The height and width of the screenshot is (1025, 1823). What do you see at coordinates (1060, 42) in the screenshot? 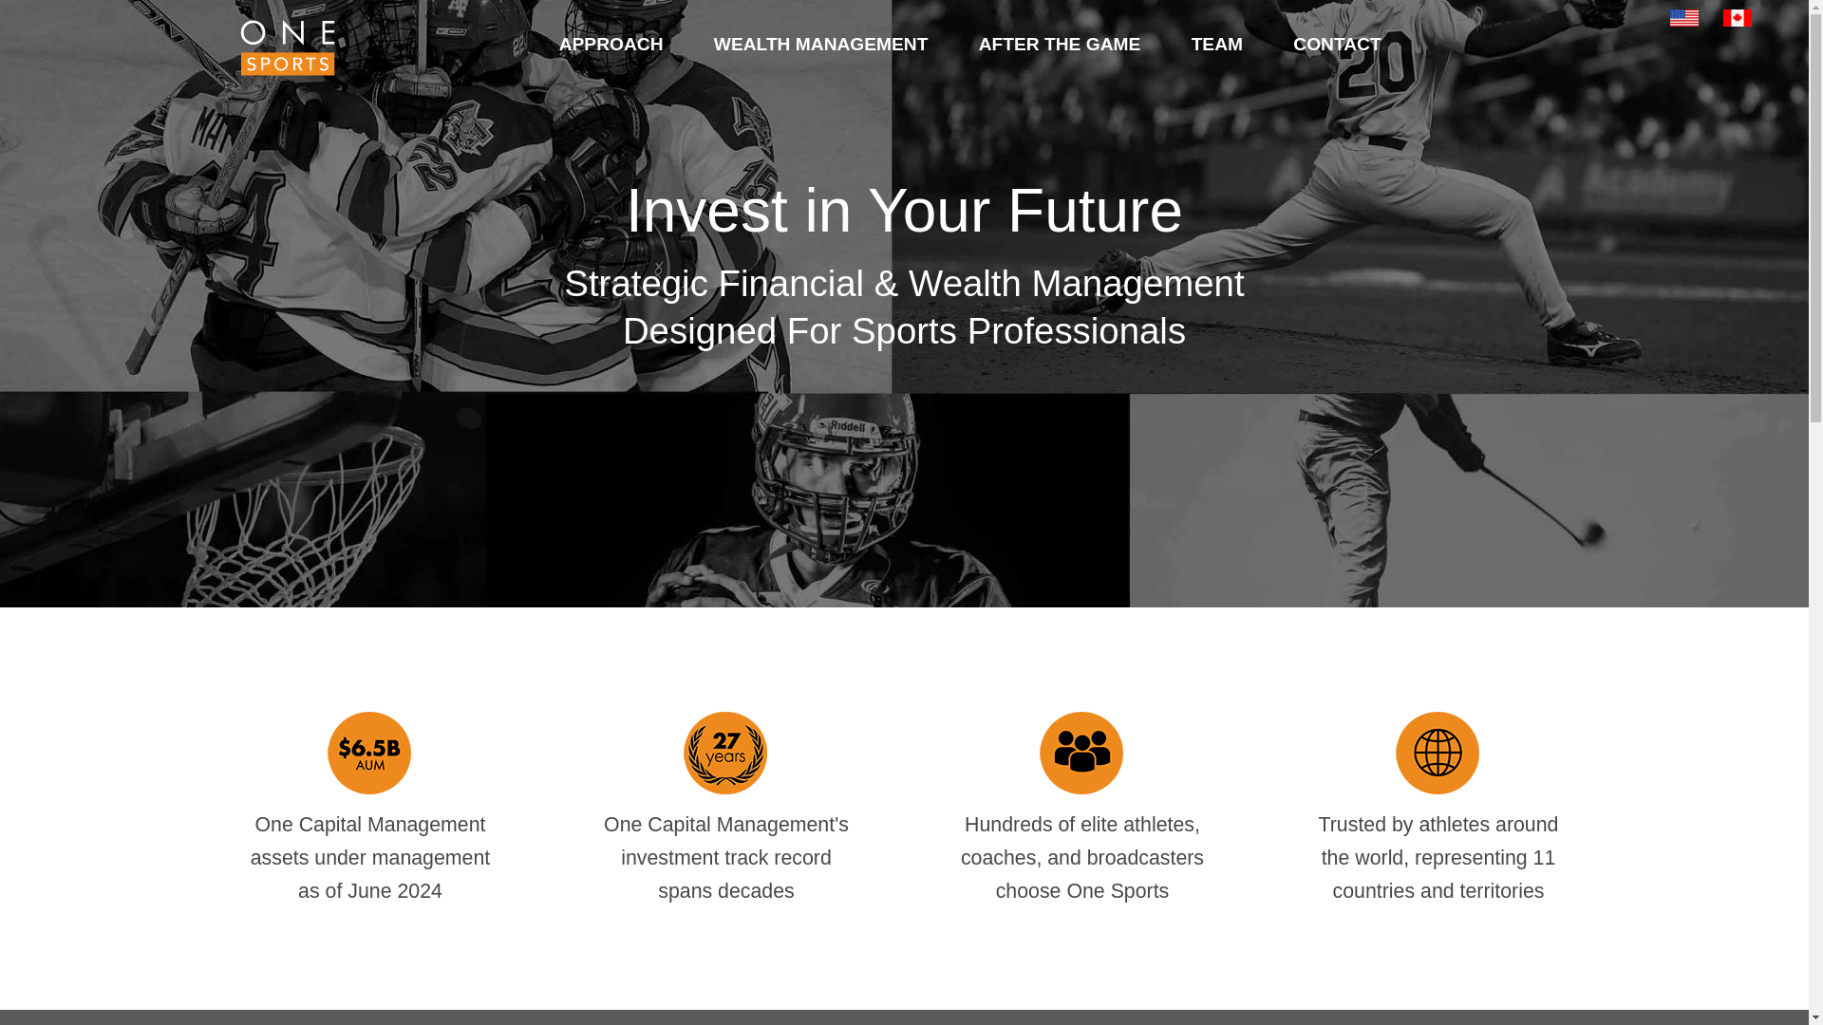
I see `AFTER THE GAME` at bounding box center [1060, 42].